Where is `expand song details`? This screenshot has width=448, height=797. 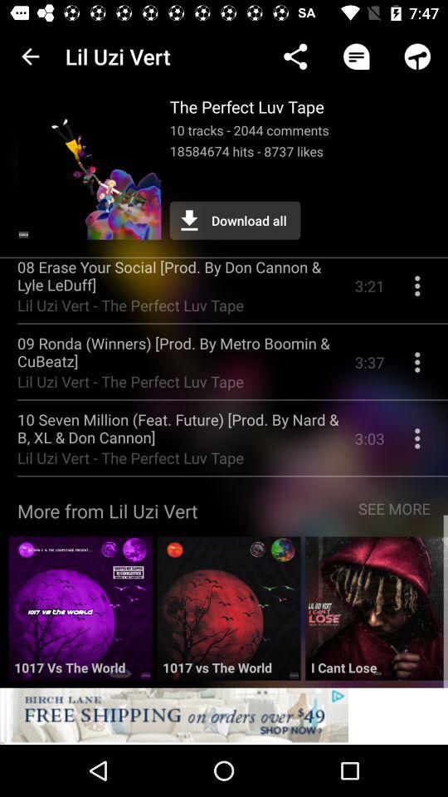
expand song details is located at coordinates (417, 445).